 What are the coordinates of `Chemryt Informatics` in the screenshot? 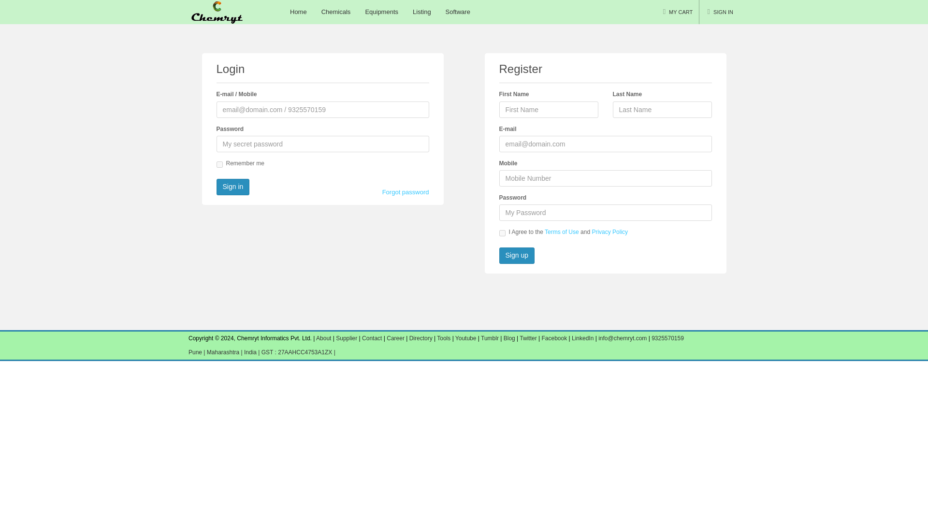 It's located at (217, 12).